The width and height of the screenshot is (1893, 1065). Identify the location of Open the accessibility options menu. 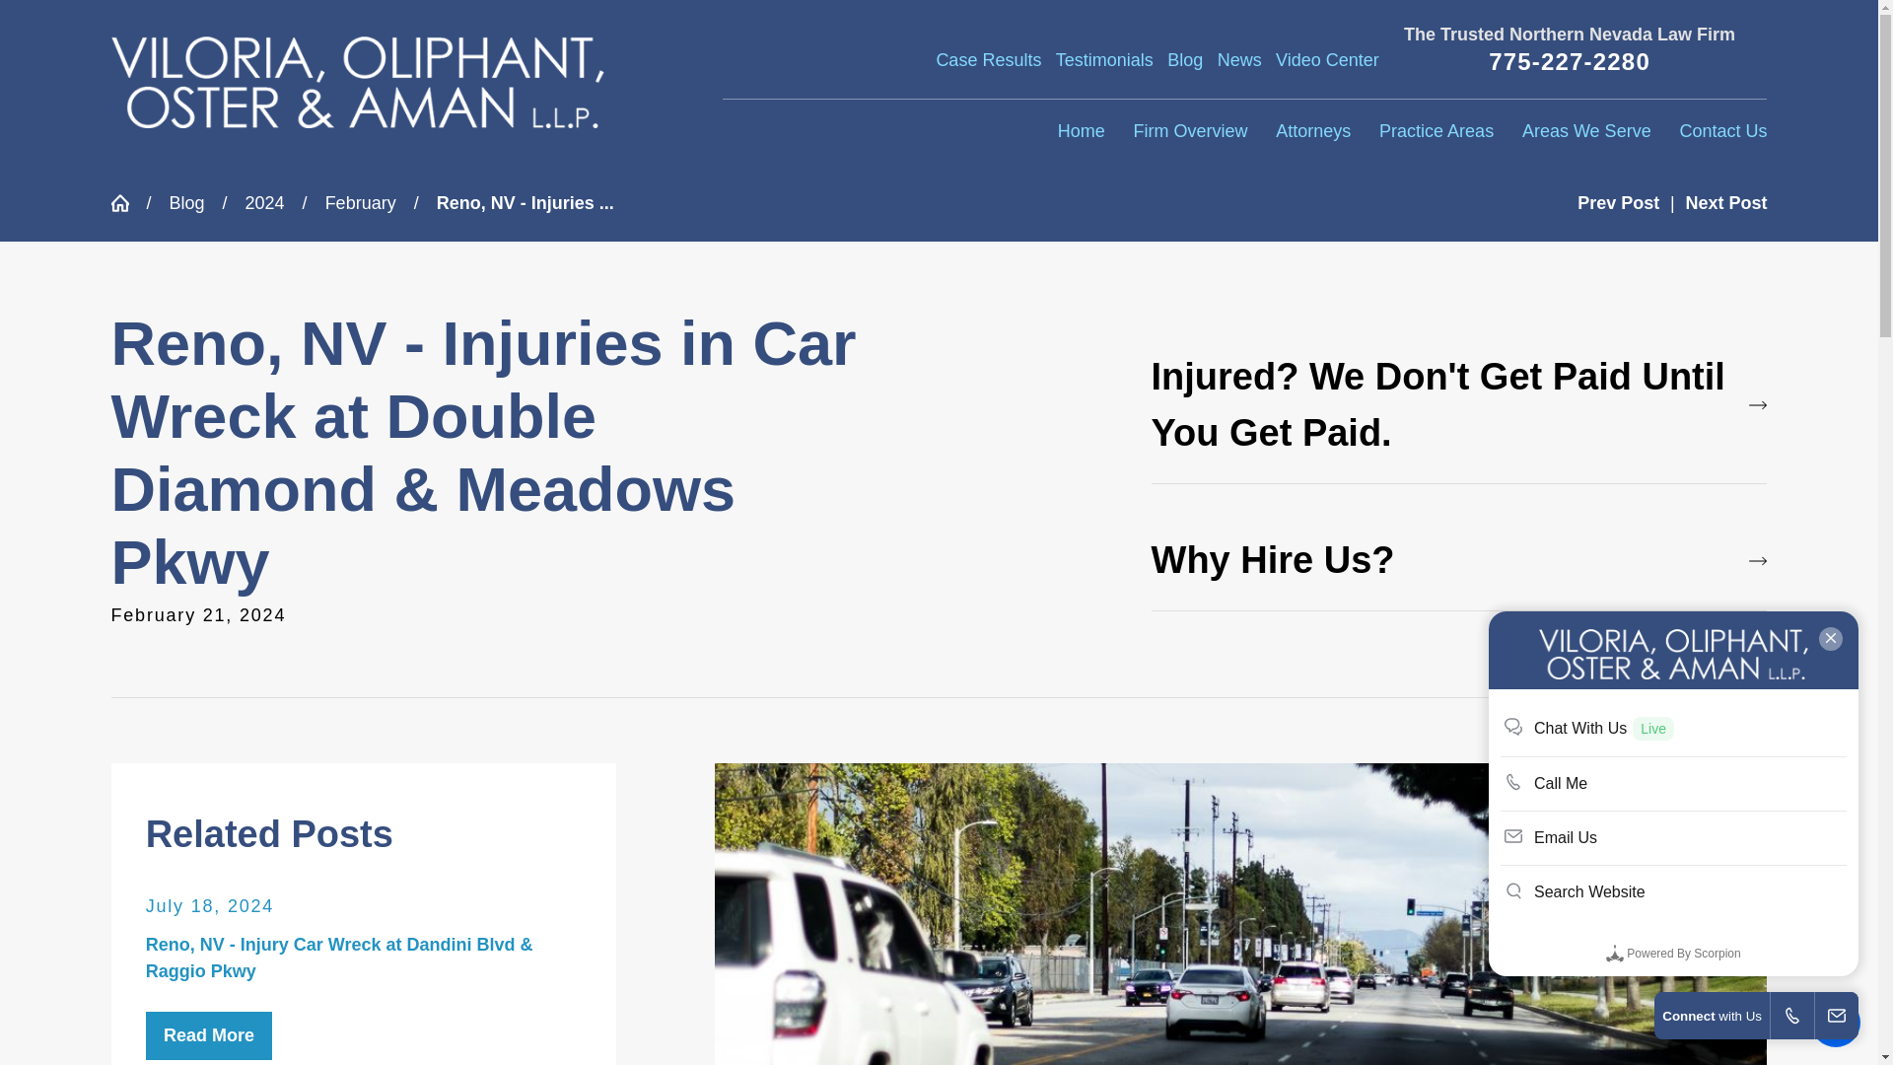
(1836, 1022).